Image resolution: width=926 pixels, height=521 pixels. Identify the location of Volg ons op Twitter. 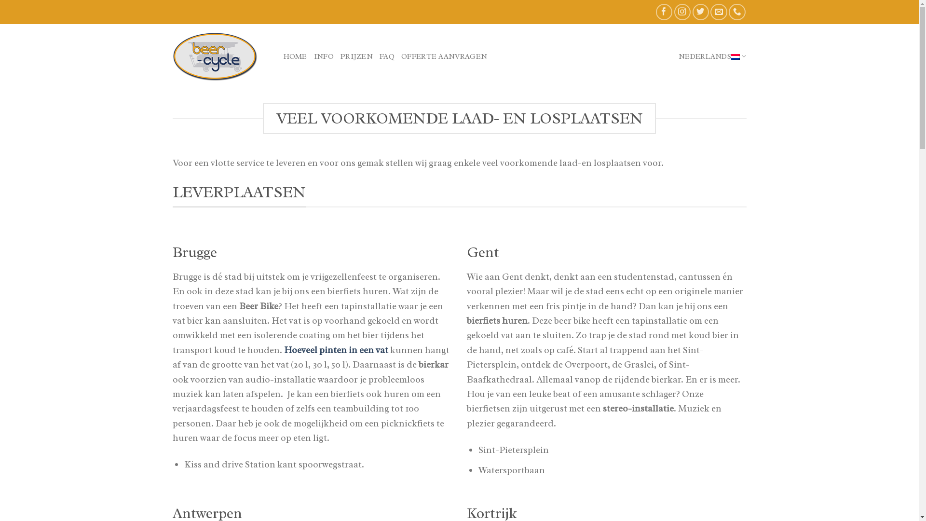
(701, 13).